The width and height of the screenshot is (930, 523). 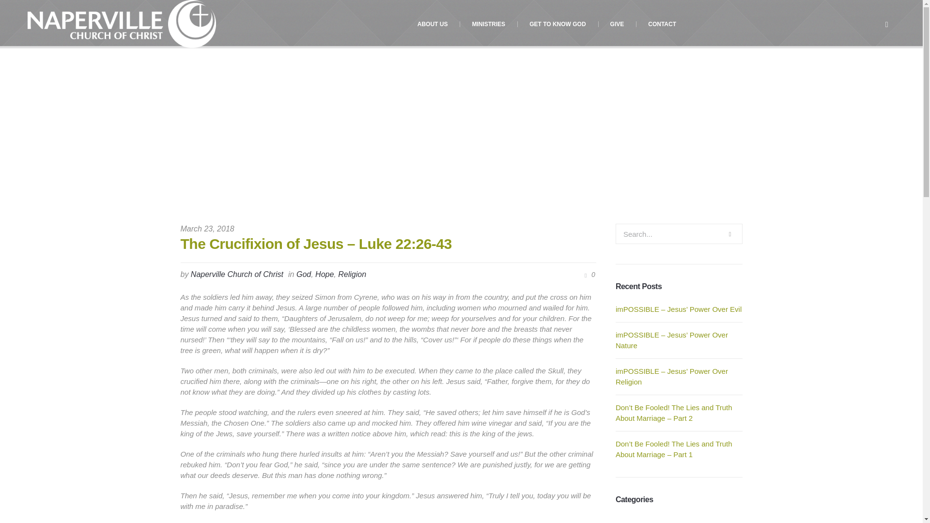 What do you see at coordinates (433, 24) in the screenshot?
I see `ABOUT US` at bounding box center [433, 24].